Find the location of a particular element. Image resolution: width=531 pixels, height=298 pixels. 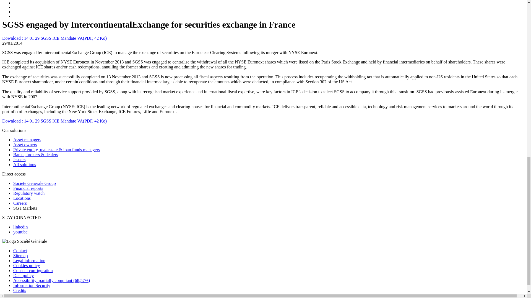

List of our locations - Same tab is located at coordinates (22, 198).